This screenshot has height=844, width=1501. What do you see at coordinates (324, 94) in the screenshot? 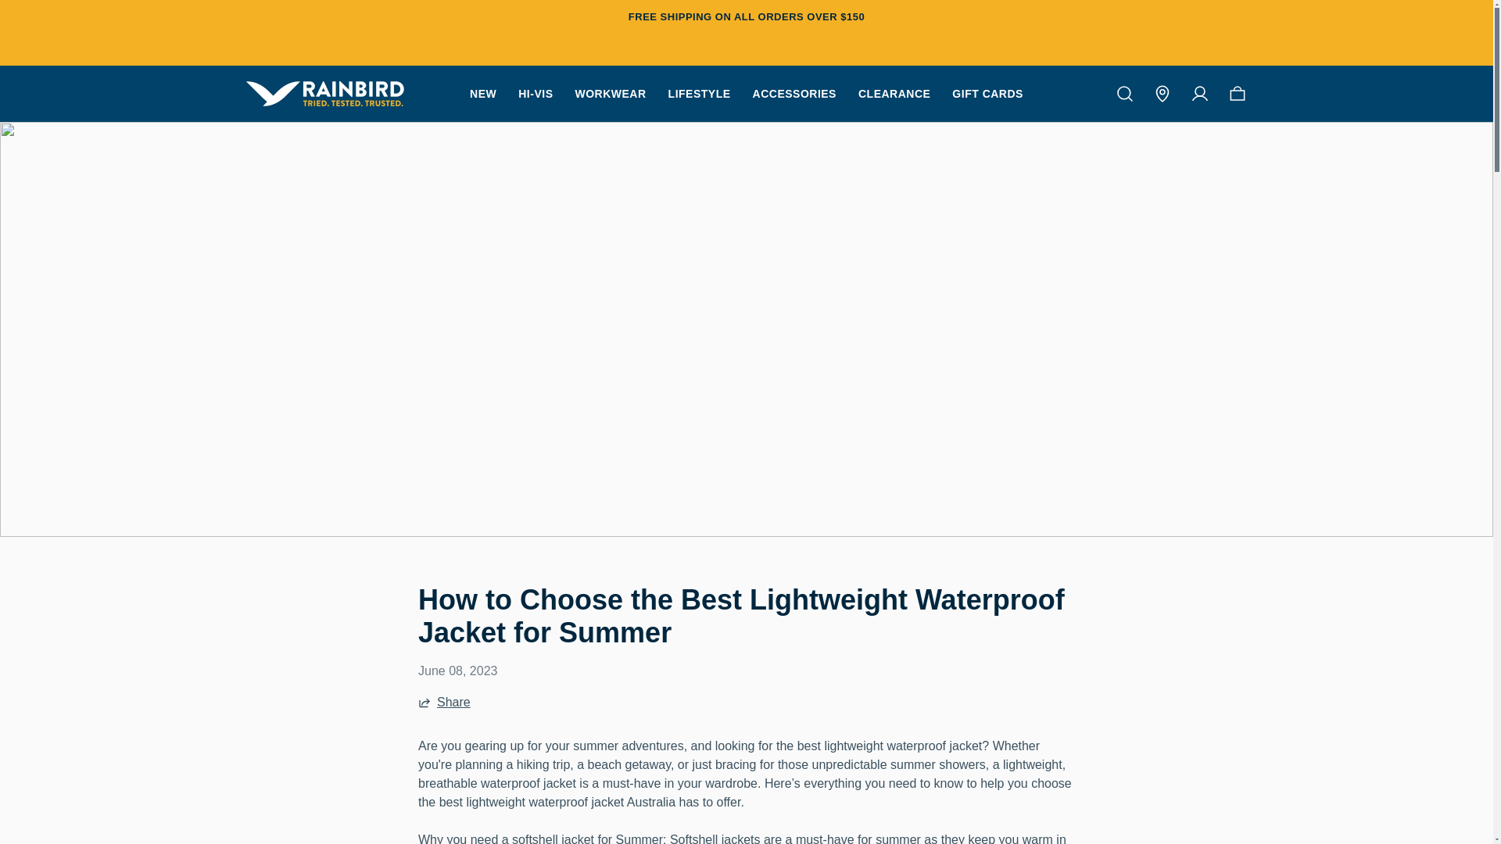
I see `Rainbird Workwear` at bounding box center [324, 94].